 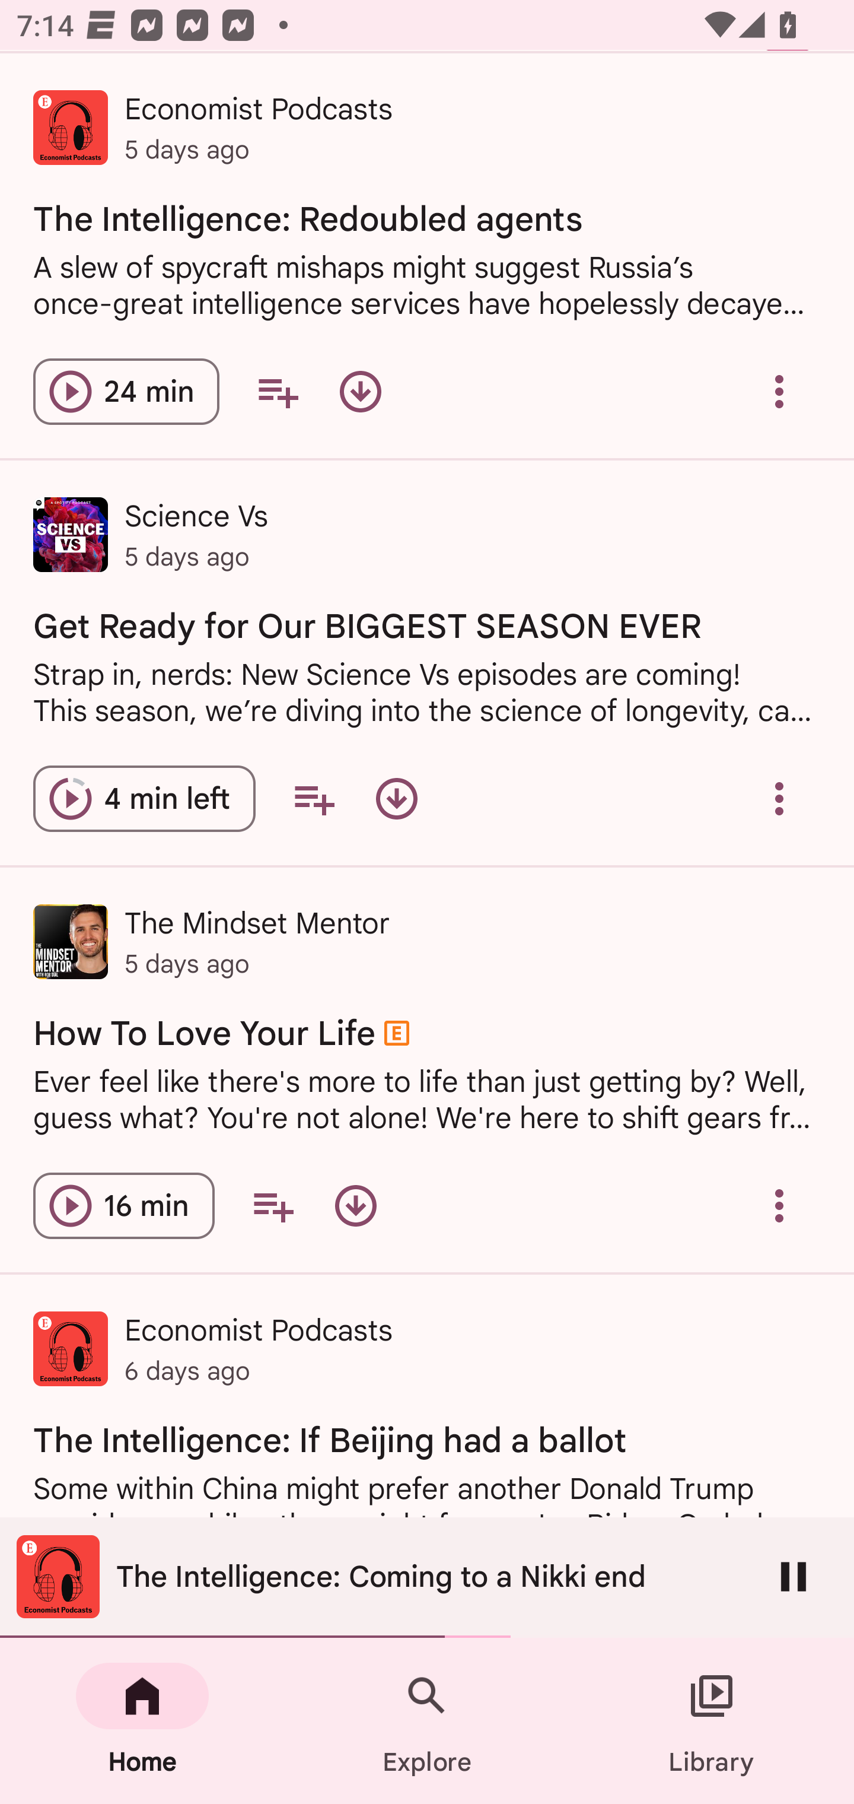 What do you see at coordinates (794, 1576) in the screenshot?
I see `Pause` at bounding box center [794, 1576].